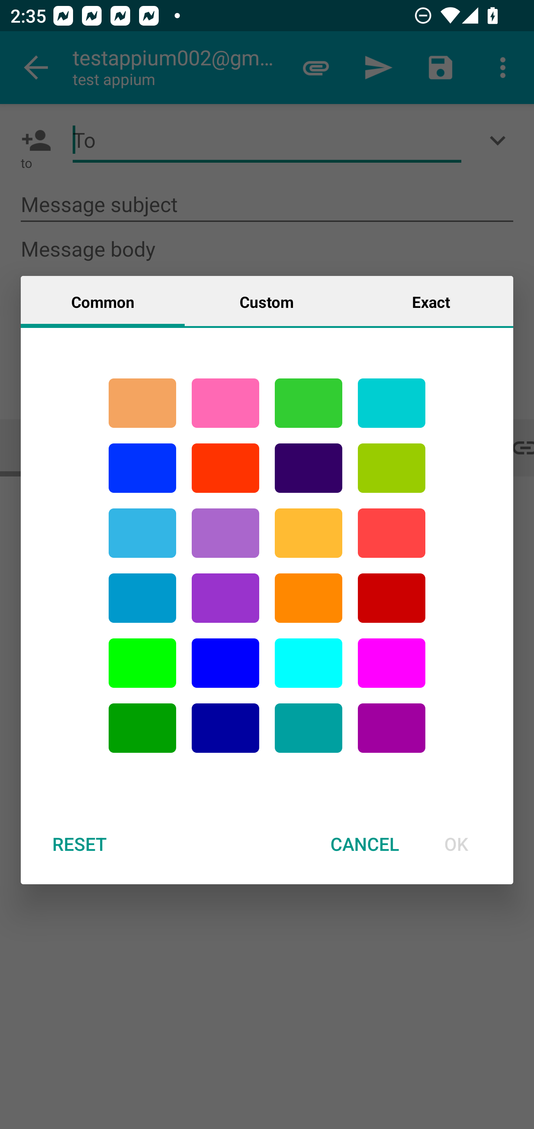  I want to click on Light purple, so click(392, 663).